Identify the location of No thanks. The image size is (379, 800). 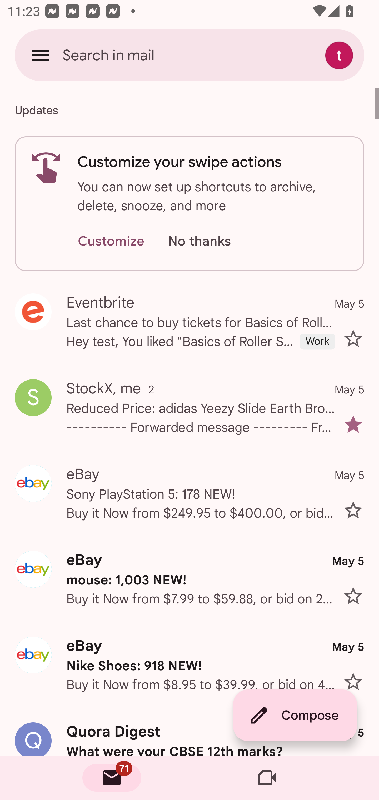
(199, 242).